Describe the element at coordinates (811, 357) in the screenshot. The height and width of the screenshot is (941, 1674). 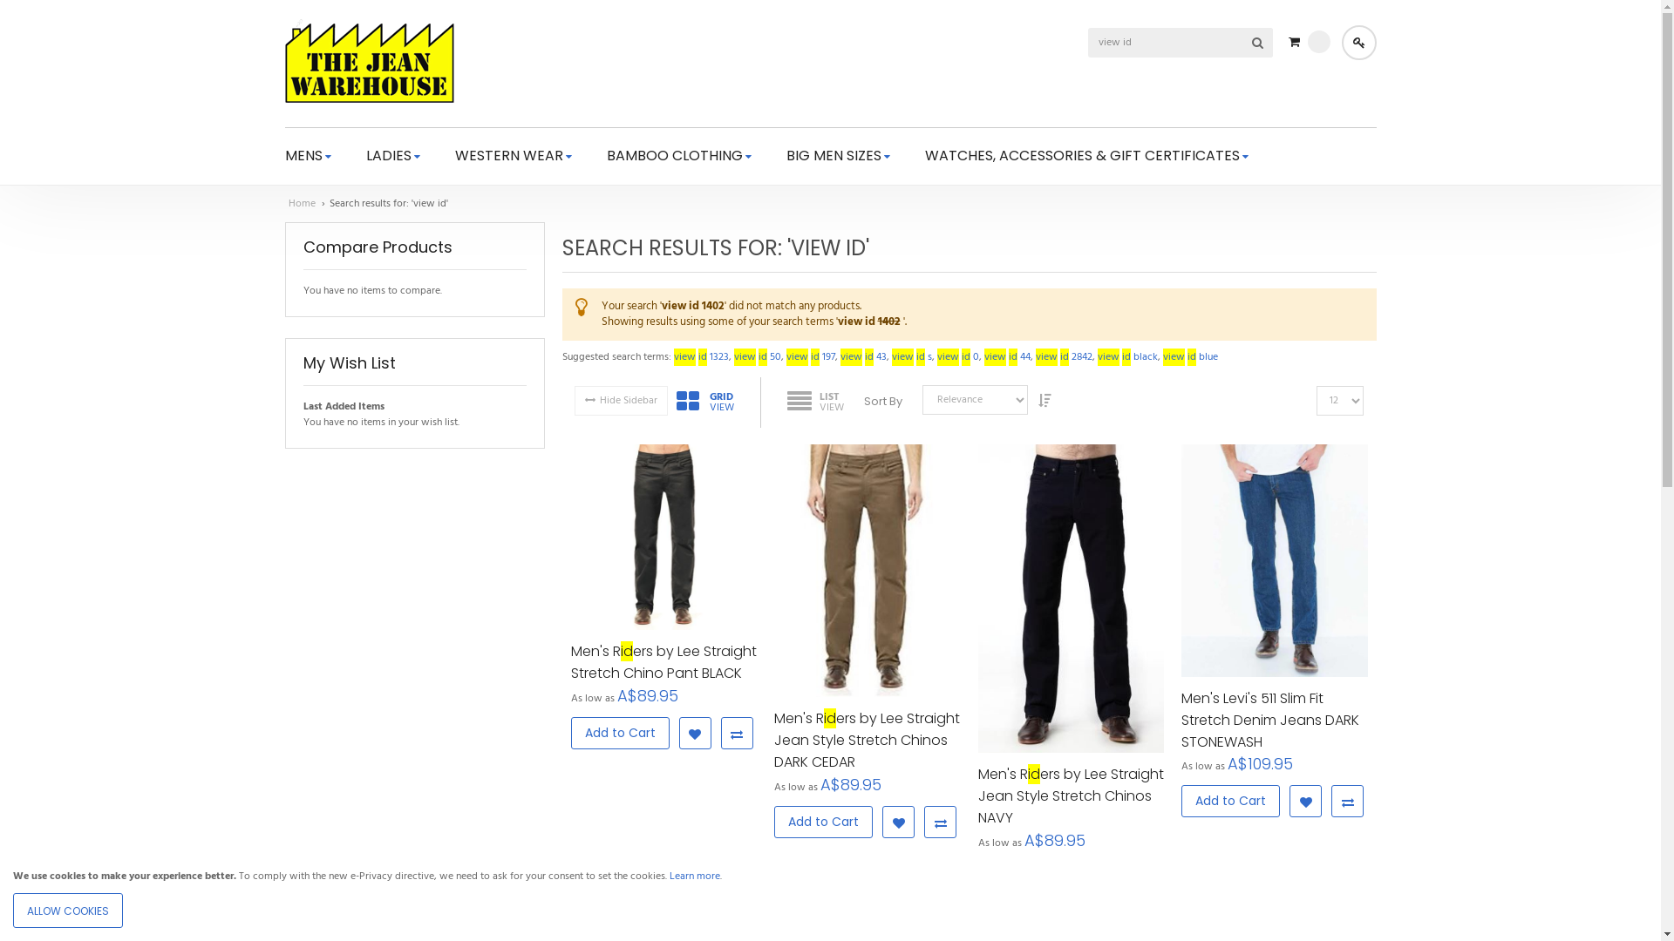
I see `view id 197` at that location.